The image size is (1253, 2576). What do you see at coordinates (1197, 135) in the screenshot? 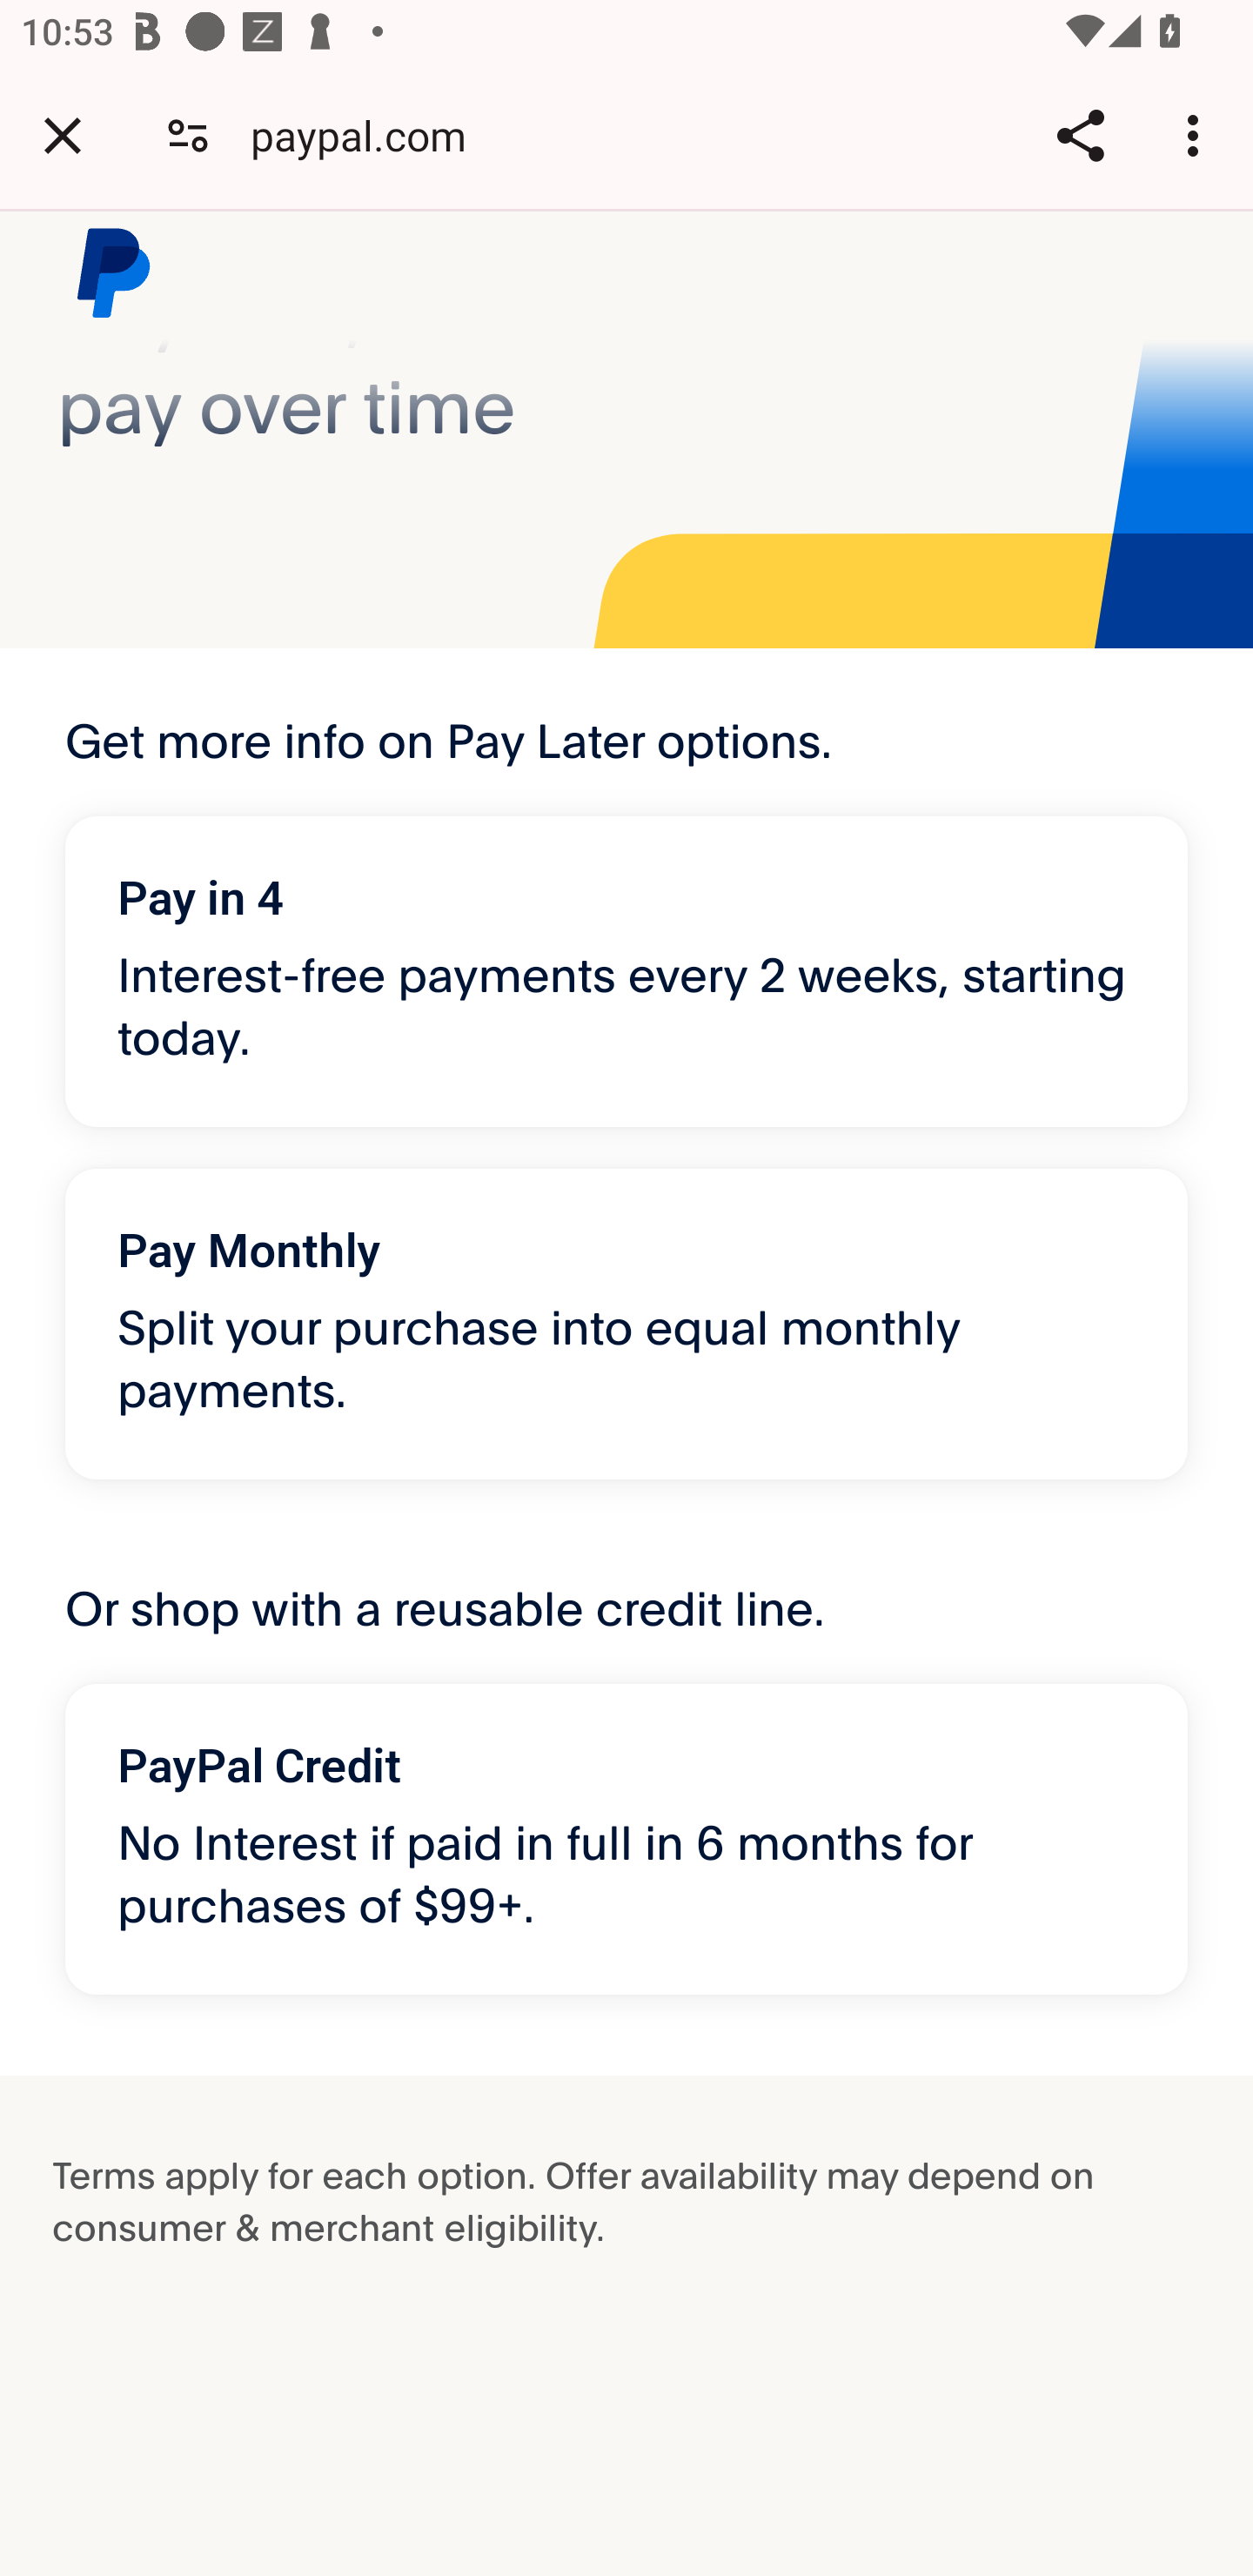
I see `Customize and control Google Chrome` at bounding box center [1197, 135].